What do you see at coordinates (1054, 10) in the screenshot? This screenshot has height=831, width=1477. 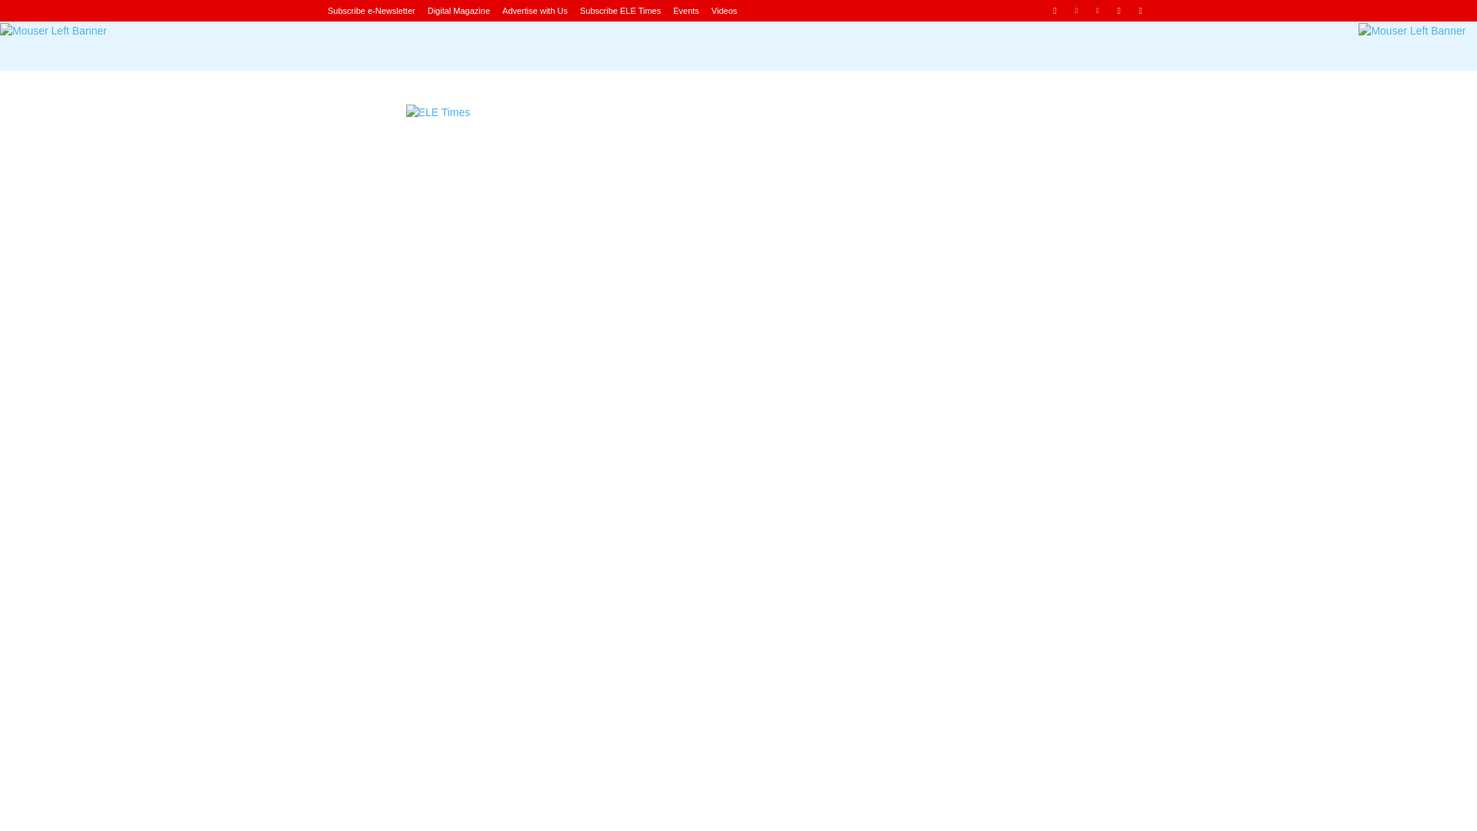 I see `Facebook` at bounding box center [1054, 10].